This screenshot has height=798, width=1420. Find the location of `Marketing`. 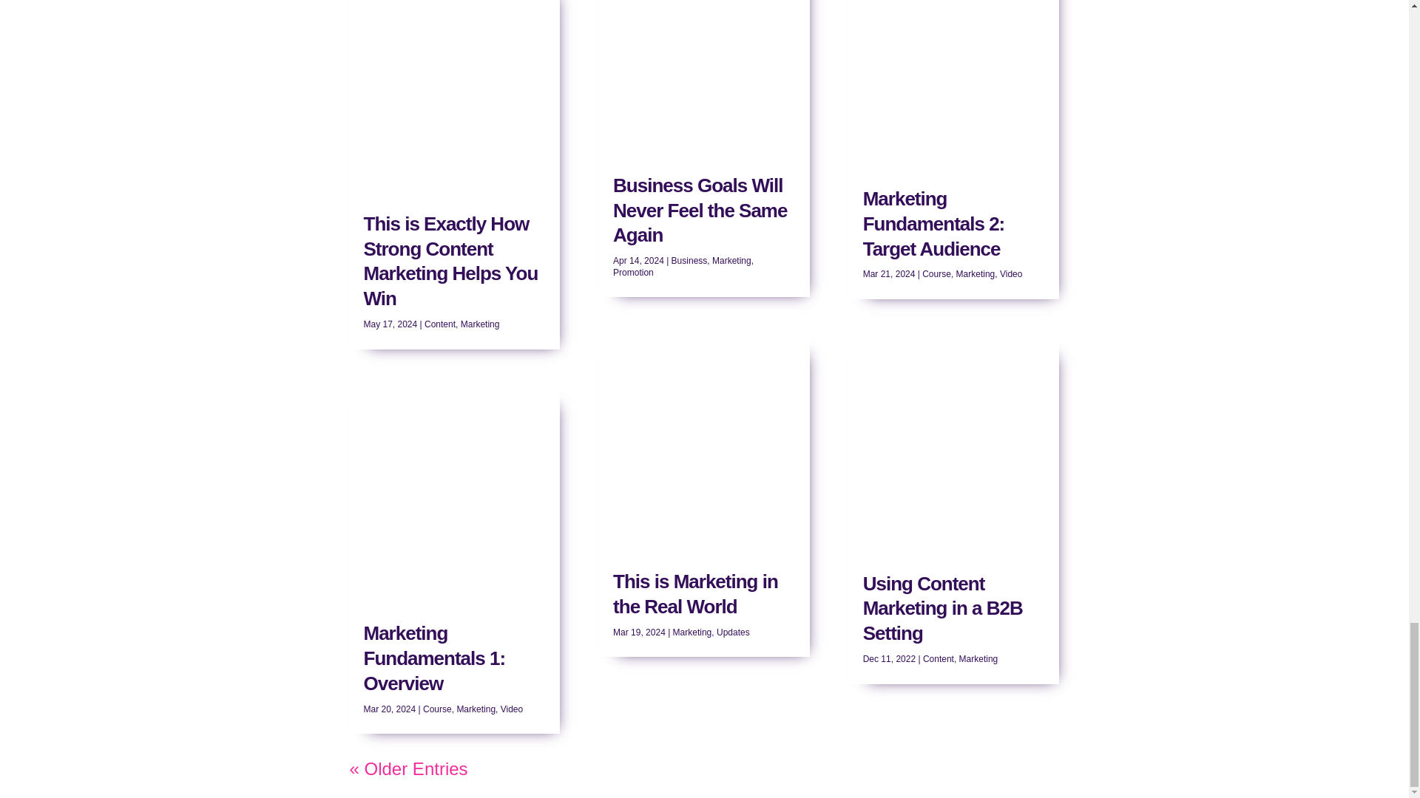

Marketing is located at coordinates (692, 632).